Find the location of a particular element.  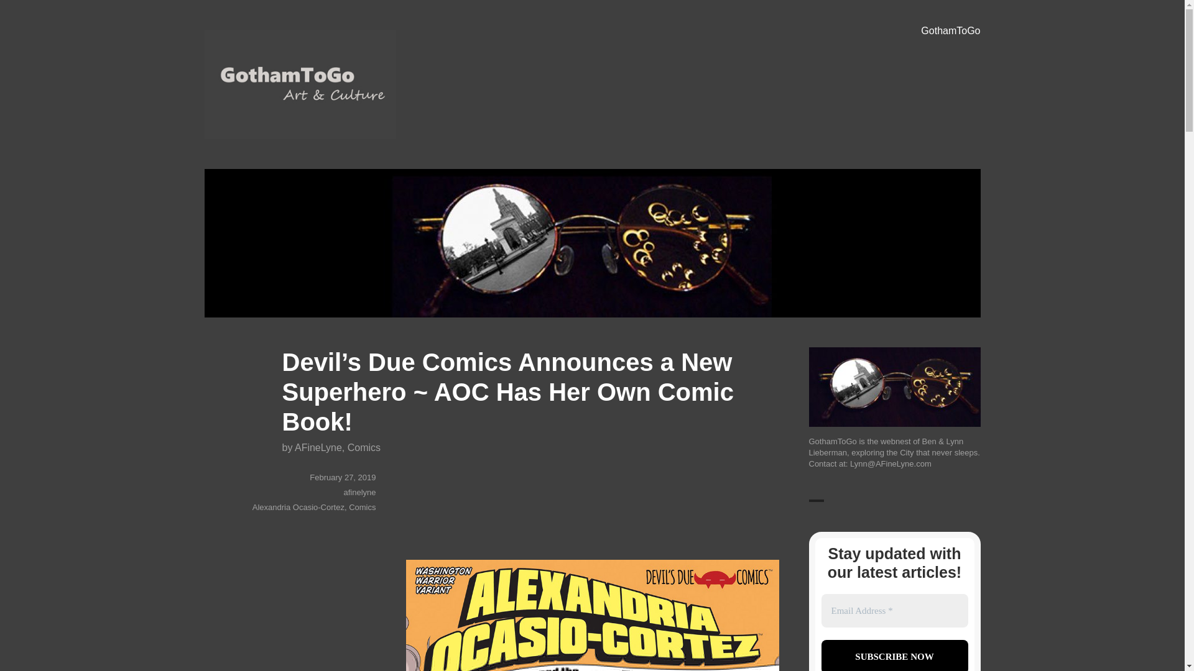

afinelyne is located at coordinates (359, 492).